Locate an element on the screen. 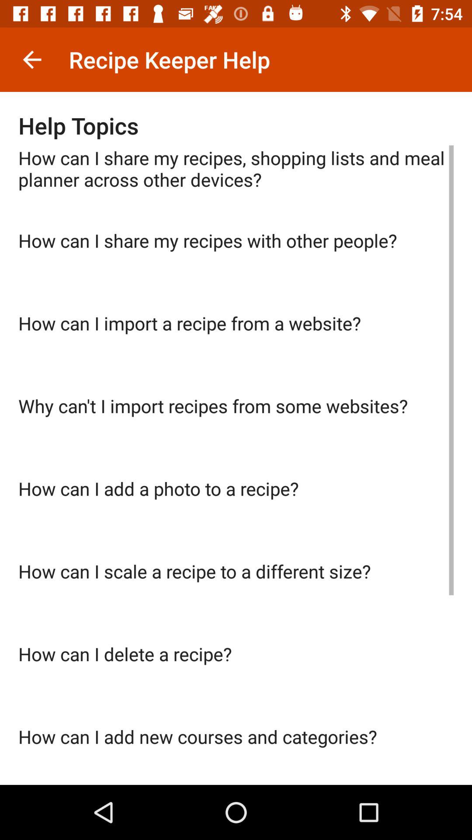  open item to the left of the recipe keeper help app is located at coordinates (32, 59).